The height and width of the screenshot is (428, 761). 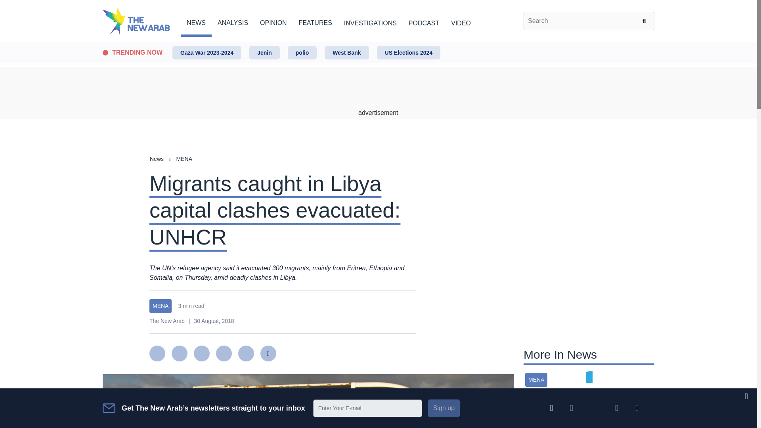 What do you see at coordinates (196, 21) in the screenshot?
I see `NEWS` at bounding box center [196, 21].